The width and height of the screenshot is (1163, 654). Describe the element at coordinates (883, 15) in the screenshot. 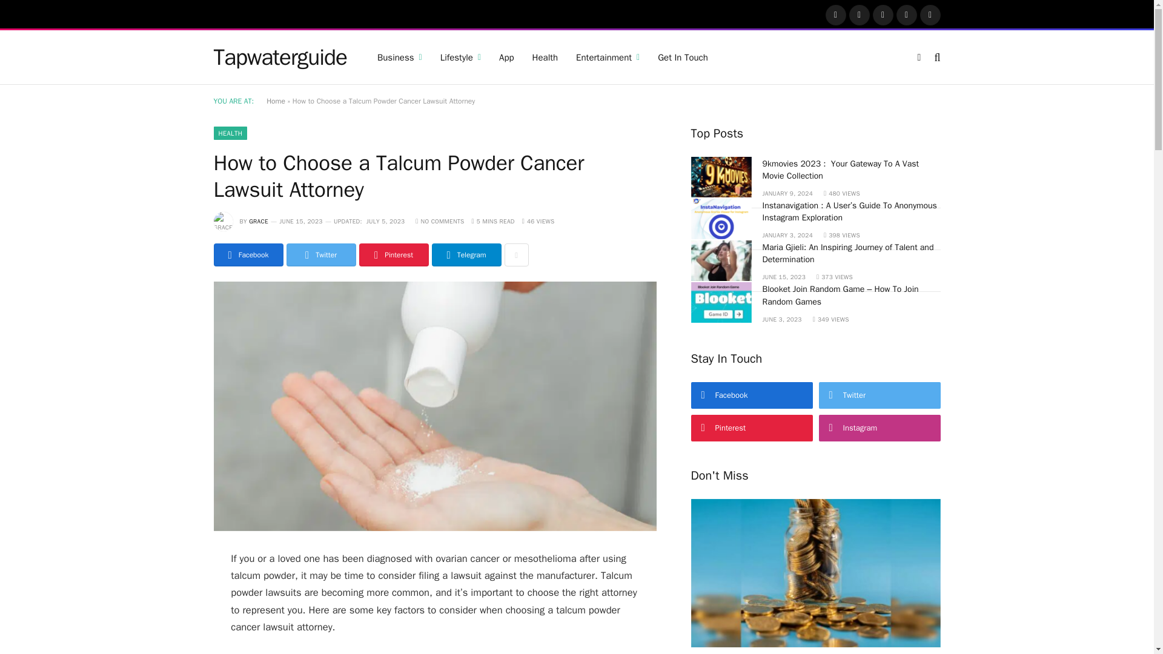

I see `Instagram` at that location.